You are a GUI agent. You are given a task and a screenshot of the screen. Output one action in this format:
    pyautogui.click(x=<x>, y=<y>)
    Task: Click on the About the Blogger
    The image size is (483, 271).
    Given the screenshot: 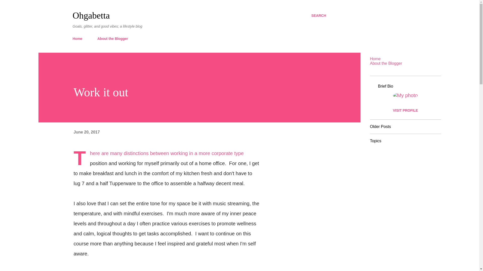 What is the action you would take?
    pyautogui.click(x=112, y=38)
    